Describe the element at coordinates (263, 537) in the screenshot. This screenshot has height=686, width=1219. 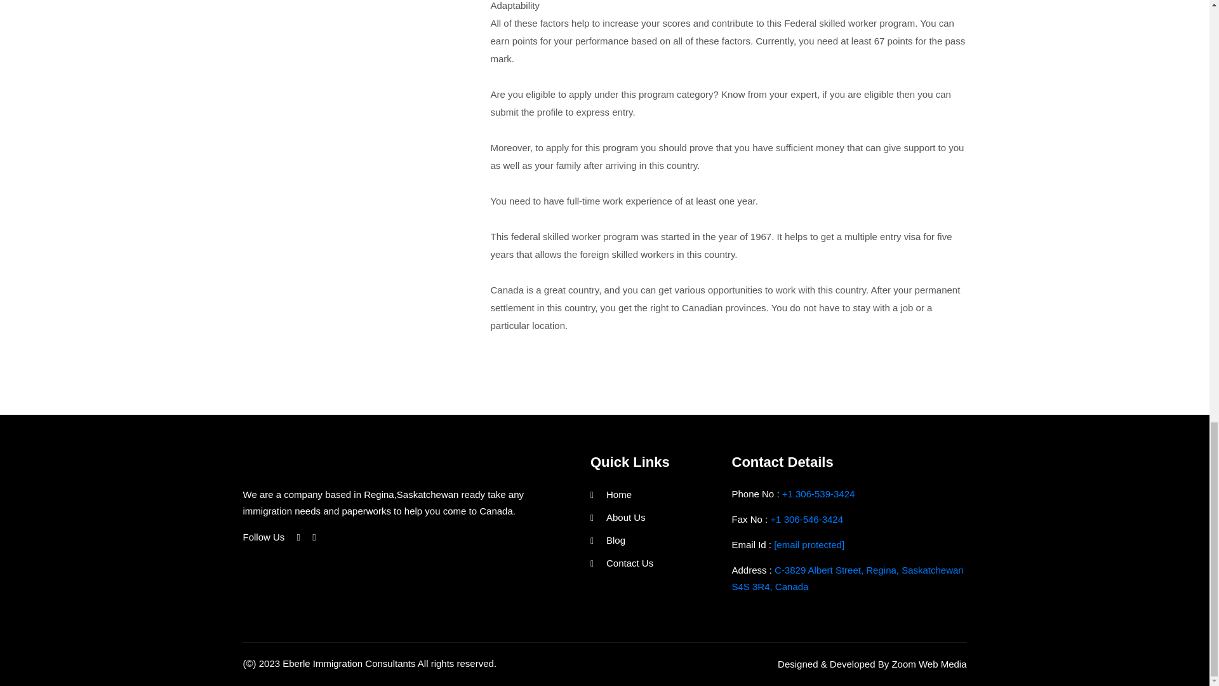
I see `Follow Us` at that location.